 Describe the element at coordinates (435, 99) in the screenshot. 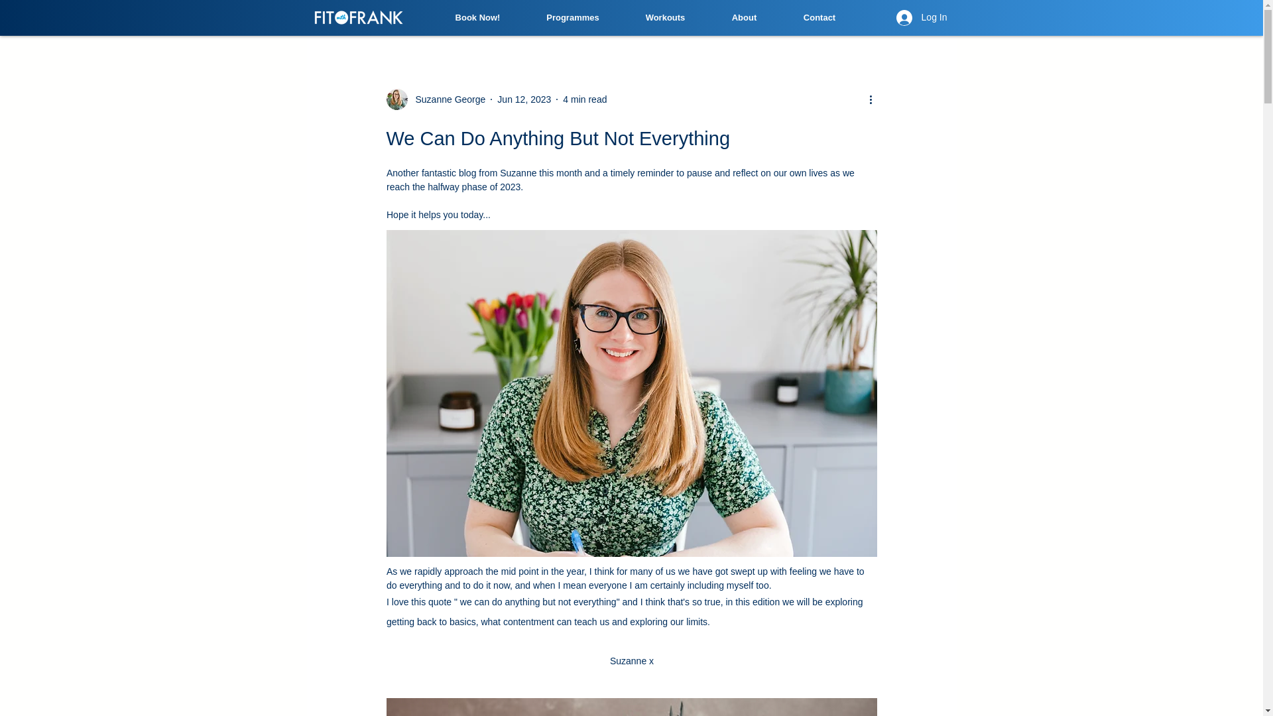

I see `Suzanne George` at that location.